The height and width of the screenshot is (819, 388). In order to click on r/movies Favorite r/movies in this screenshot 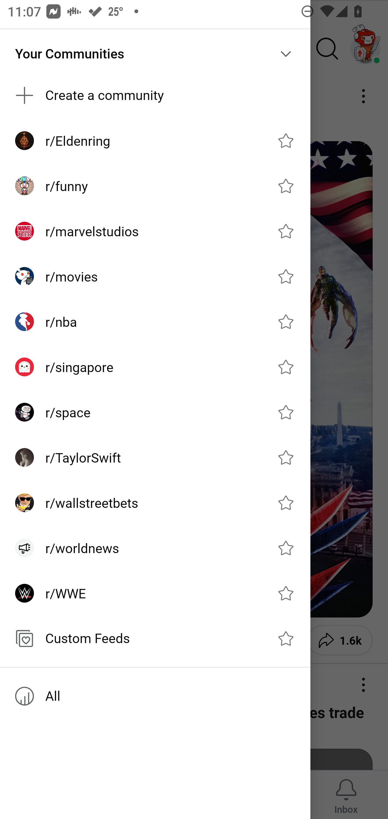, I will do `click(155, 276)`.